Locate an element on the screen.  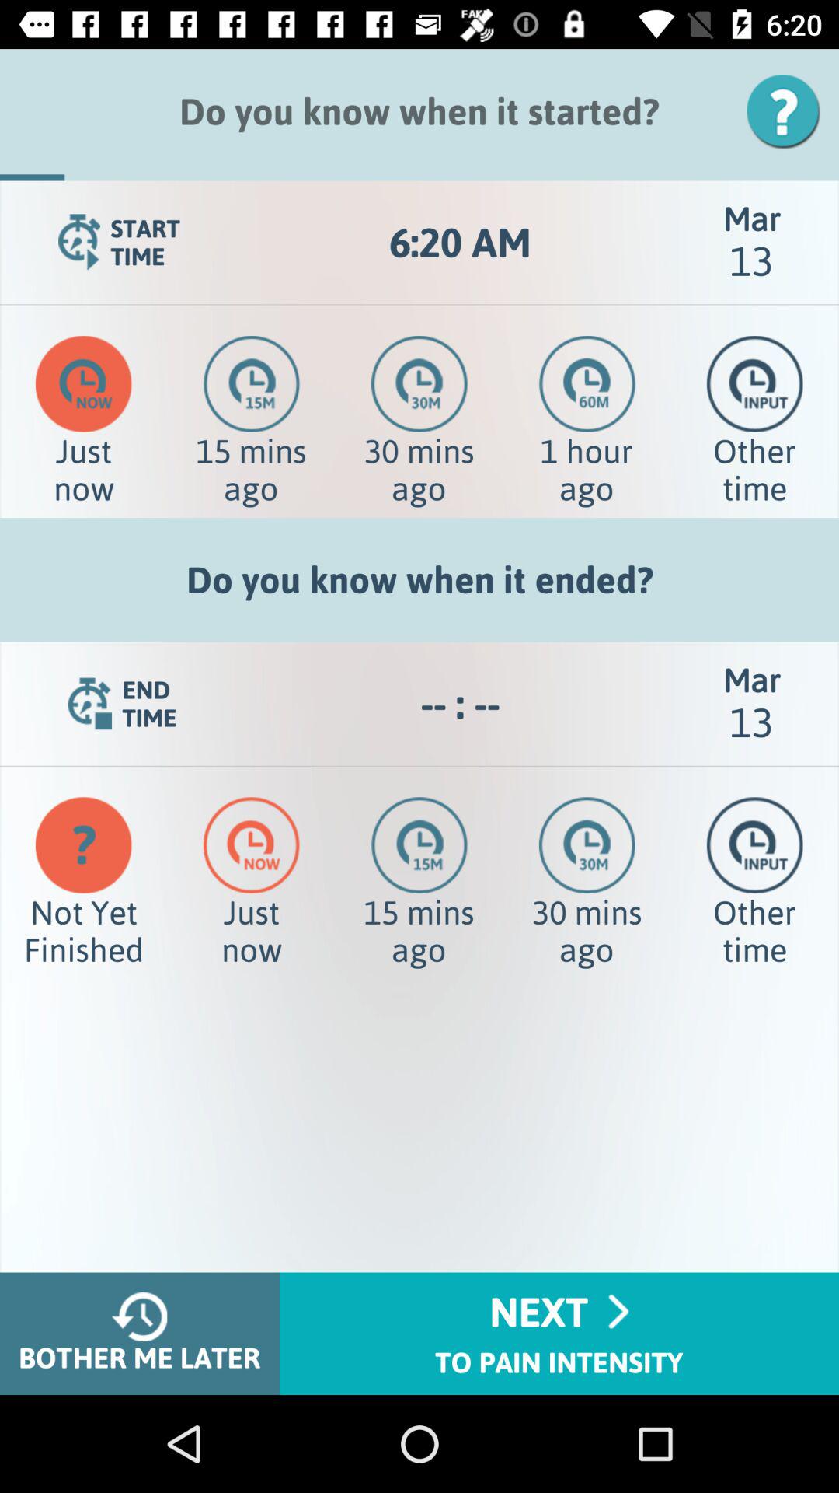
help is located at coordinates (789, 112).